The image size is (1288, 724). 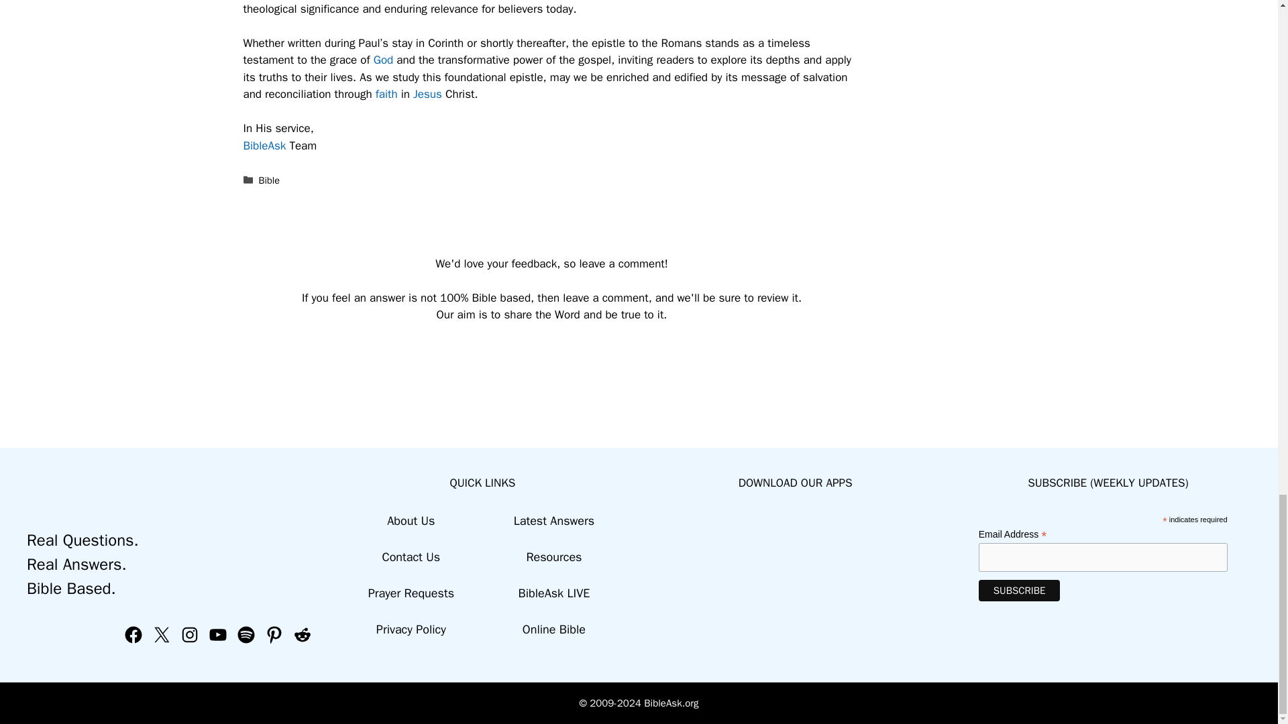 What do you see at coordinates (264, 145) in the screenshot?
I see `BibleAsk` at bounding box center [264, 145].